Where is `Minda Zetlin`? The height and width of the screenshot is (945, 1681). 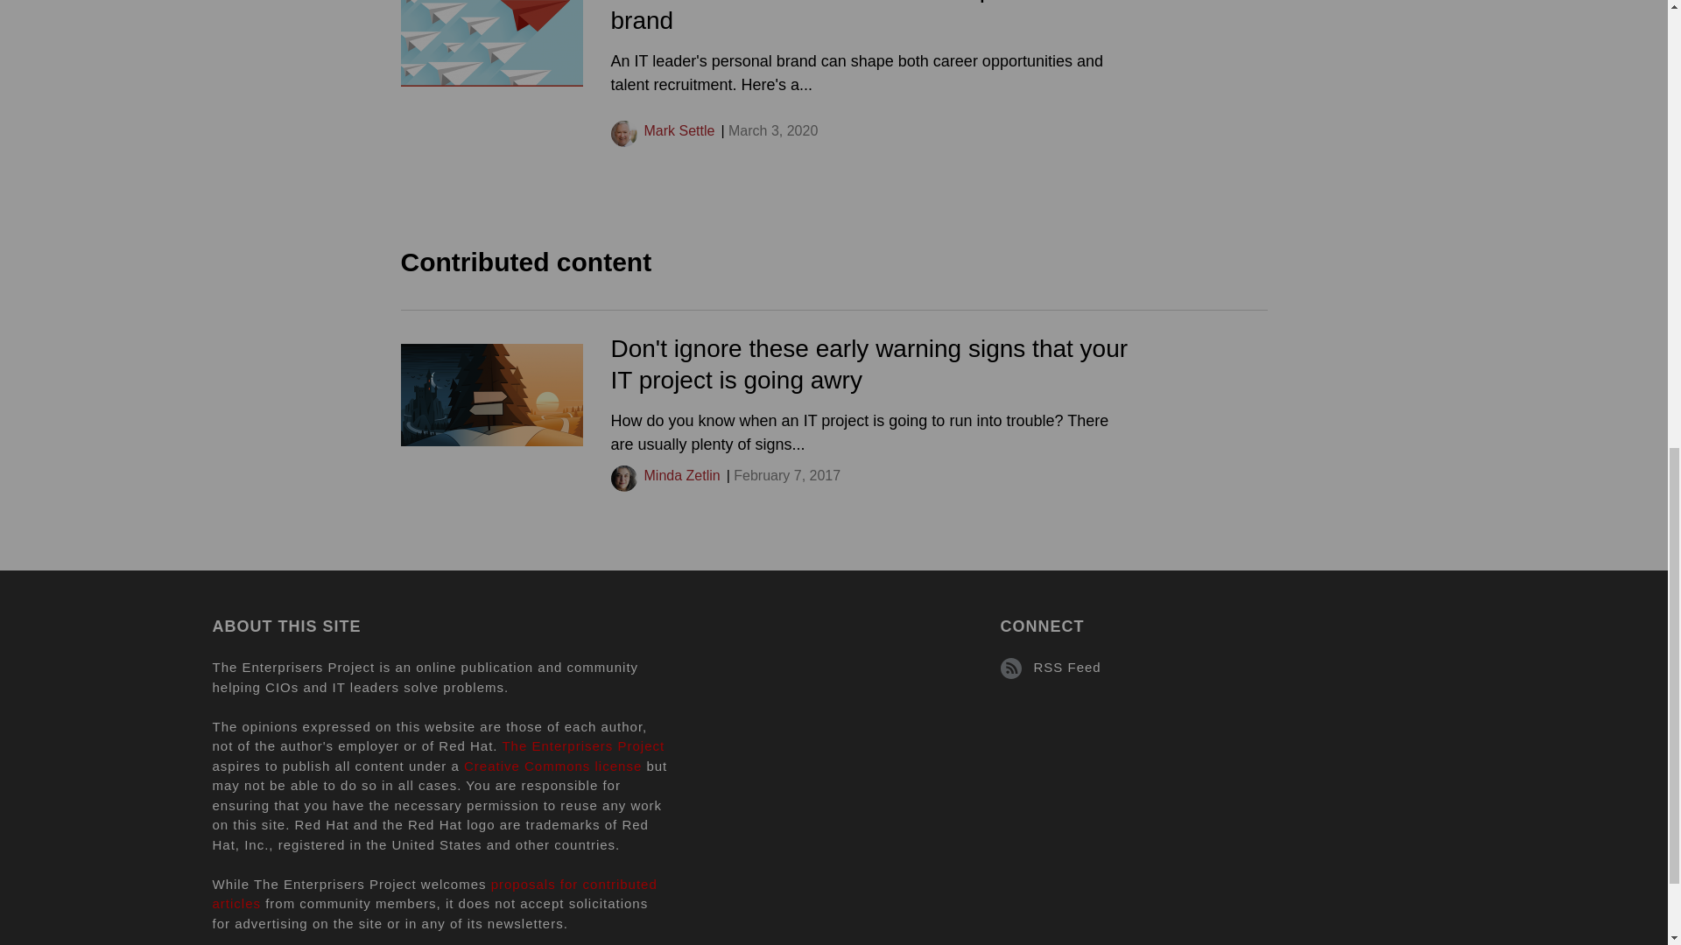
Minda Zetlin is located at coordinates (682, 474).